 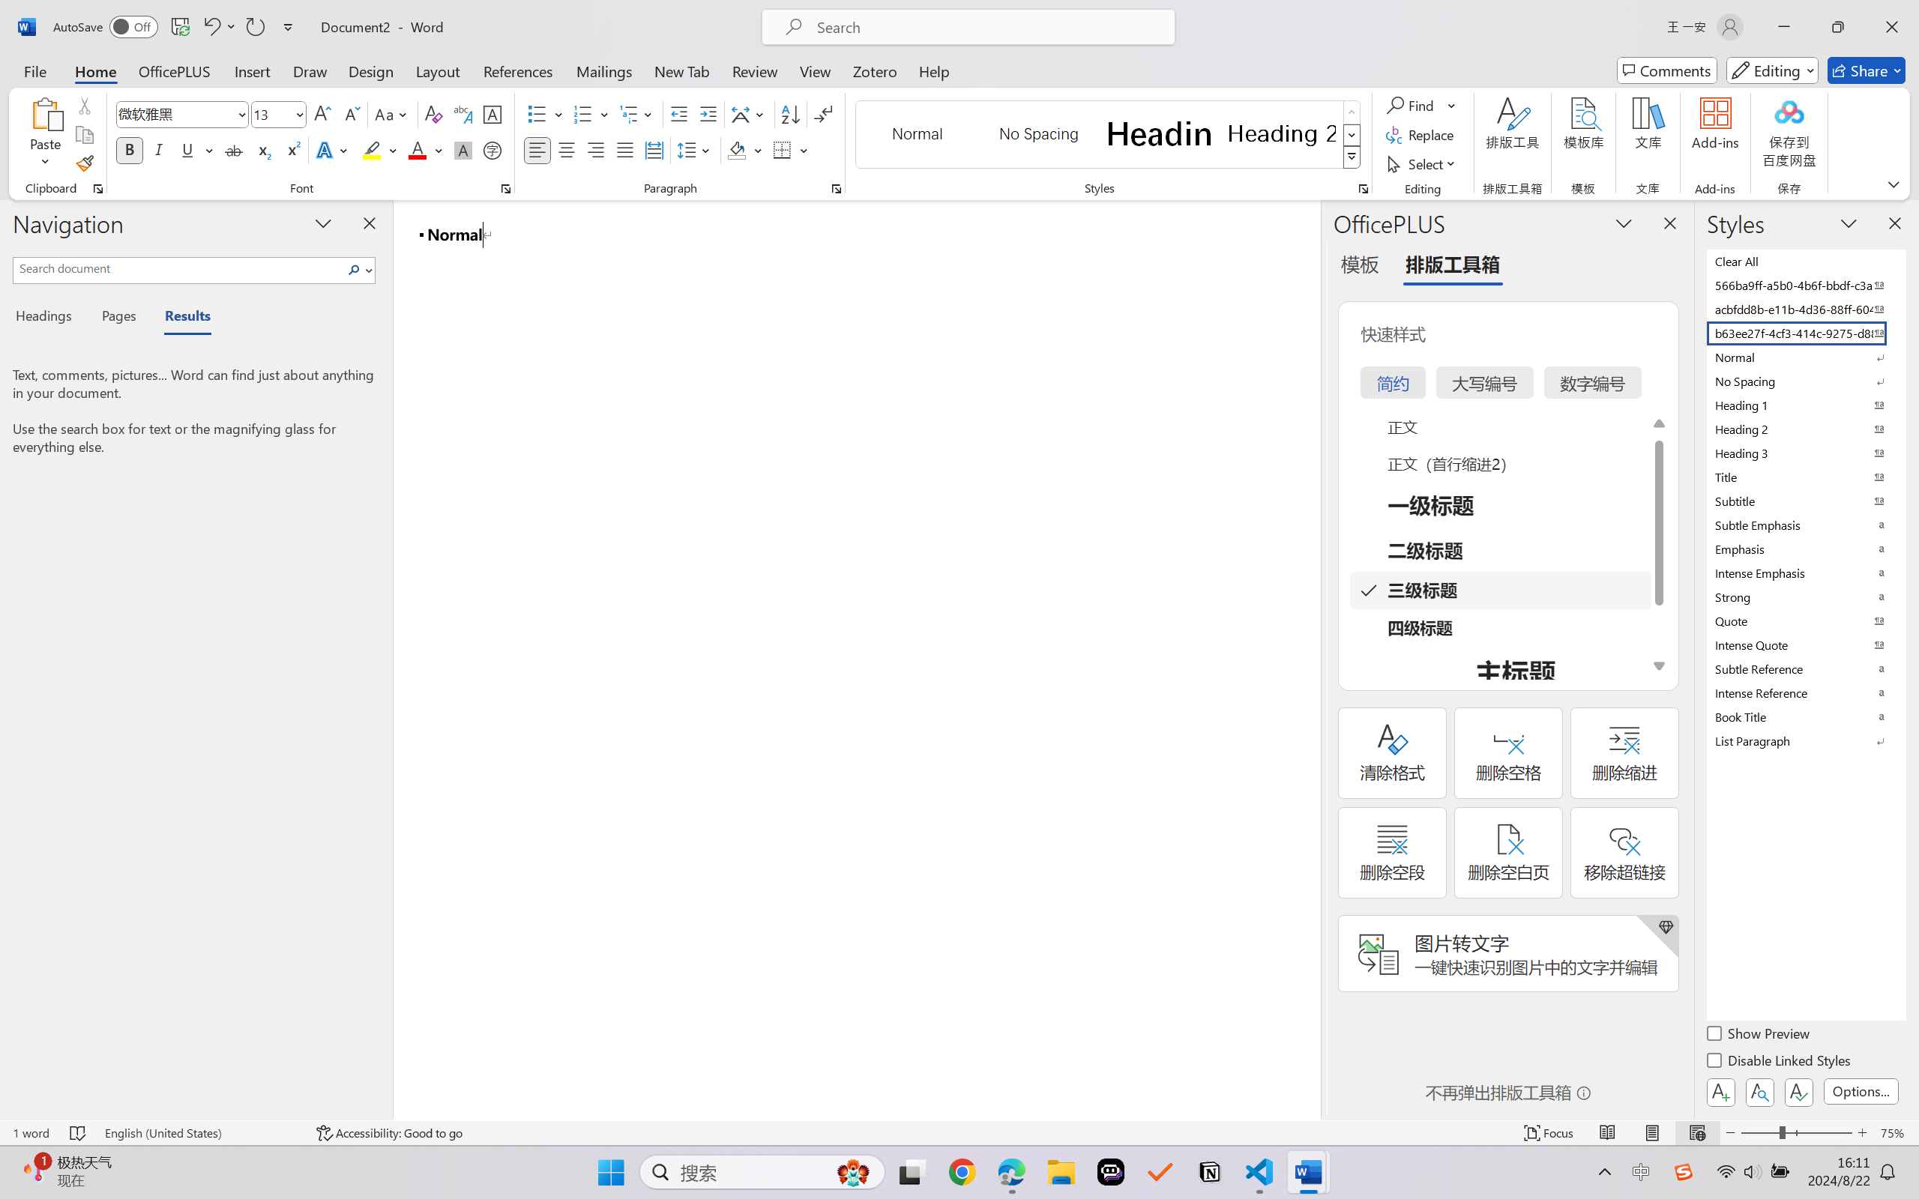 What do you see at coordinates (1549, 1133) in the screenshot?
I see `Focus ` at bounding box center [1549, 1133].